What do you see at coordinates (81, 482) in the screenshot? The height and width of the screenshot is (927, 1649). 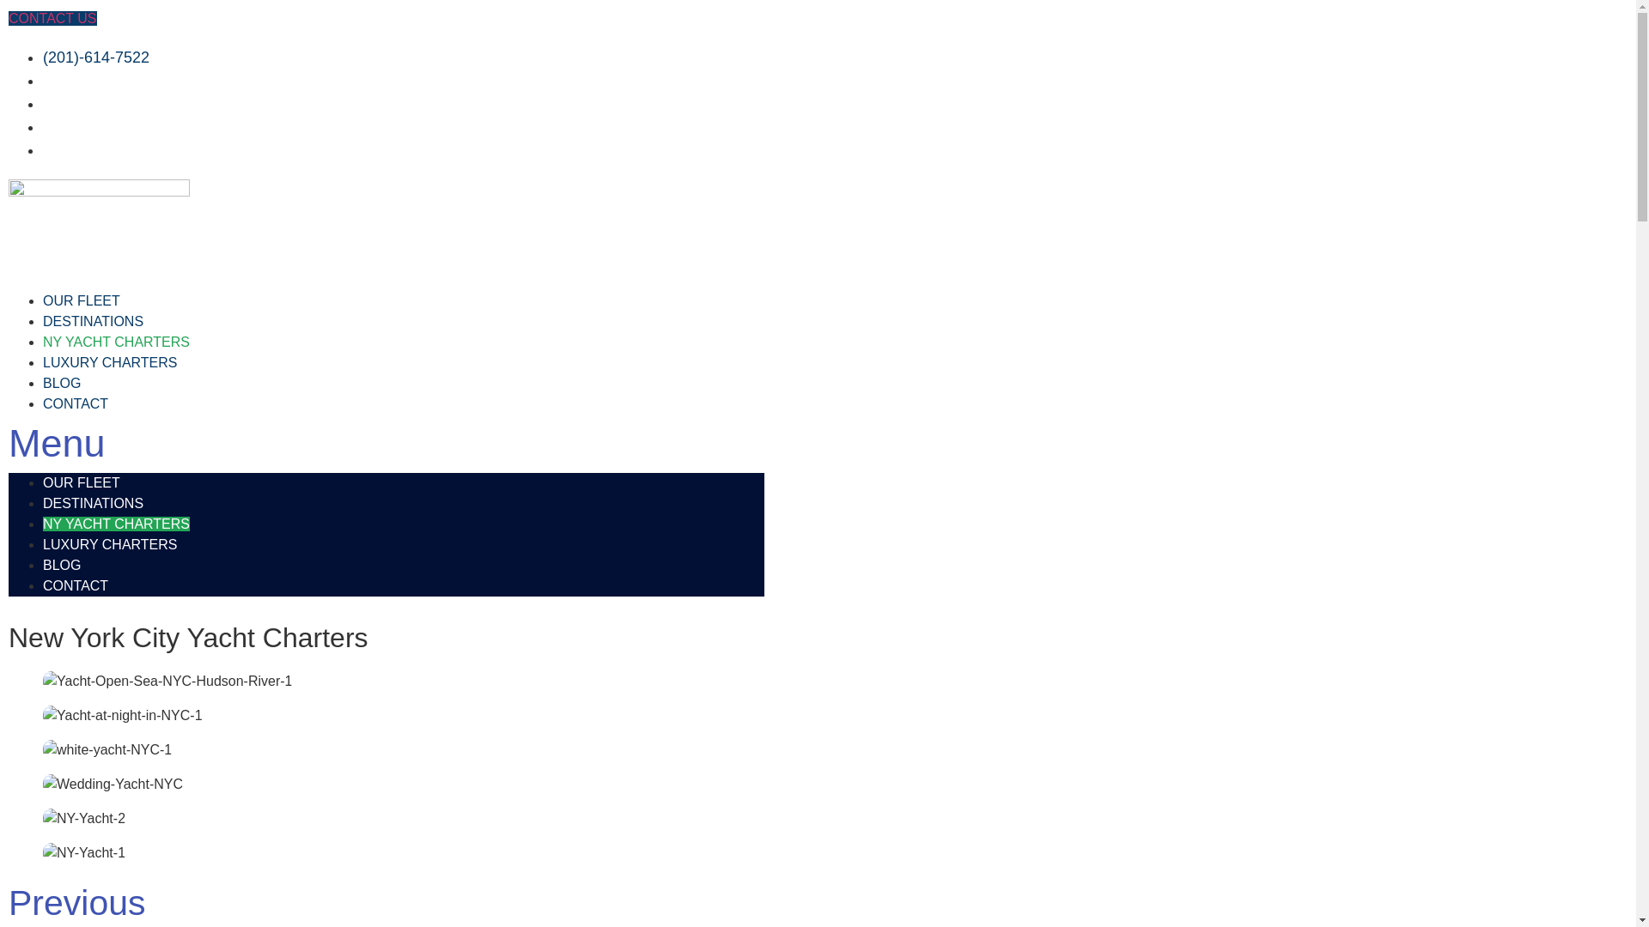 I see `OUR FLEET` at bounding box center [81, 482].